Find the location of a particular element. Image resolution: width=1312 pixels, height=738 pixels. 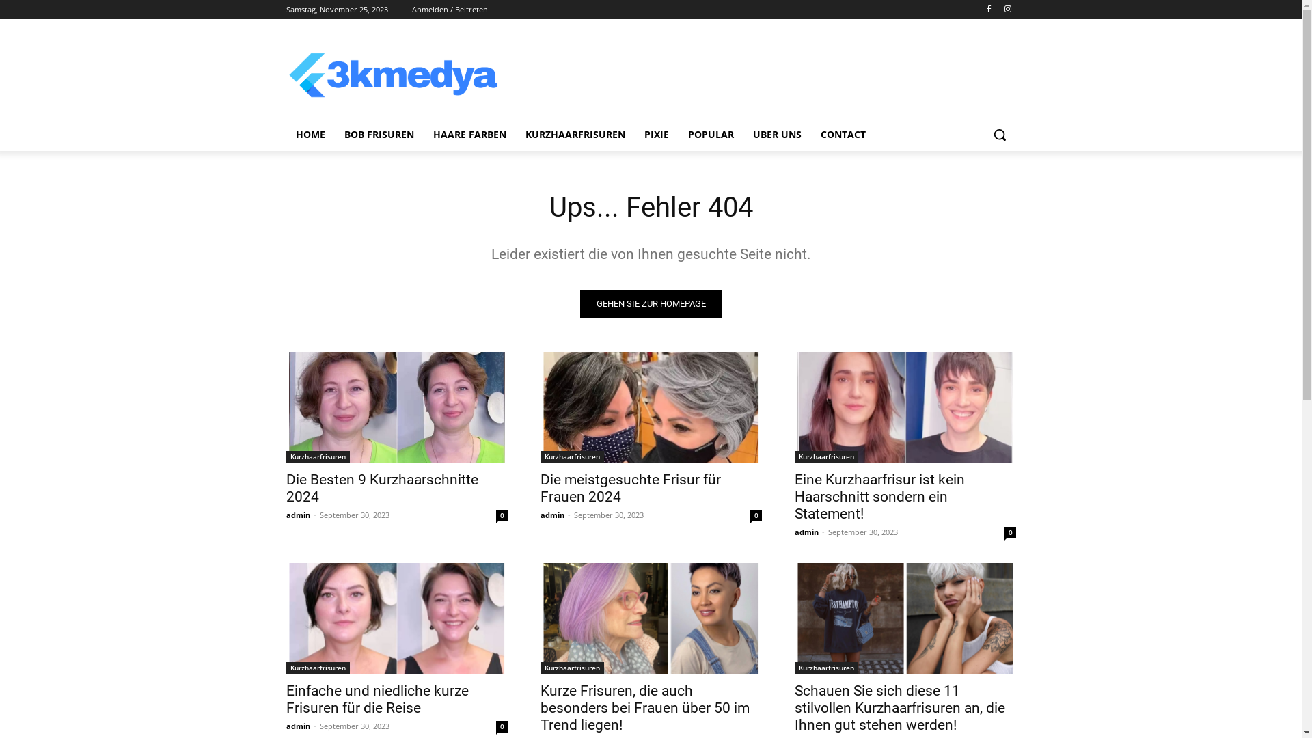

0 is located at coordinates (1010, 533).